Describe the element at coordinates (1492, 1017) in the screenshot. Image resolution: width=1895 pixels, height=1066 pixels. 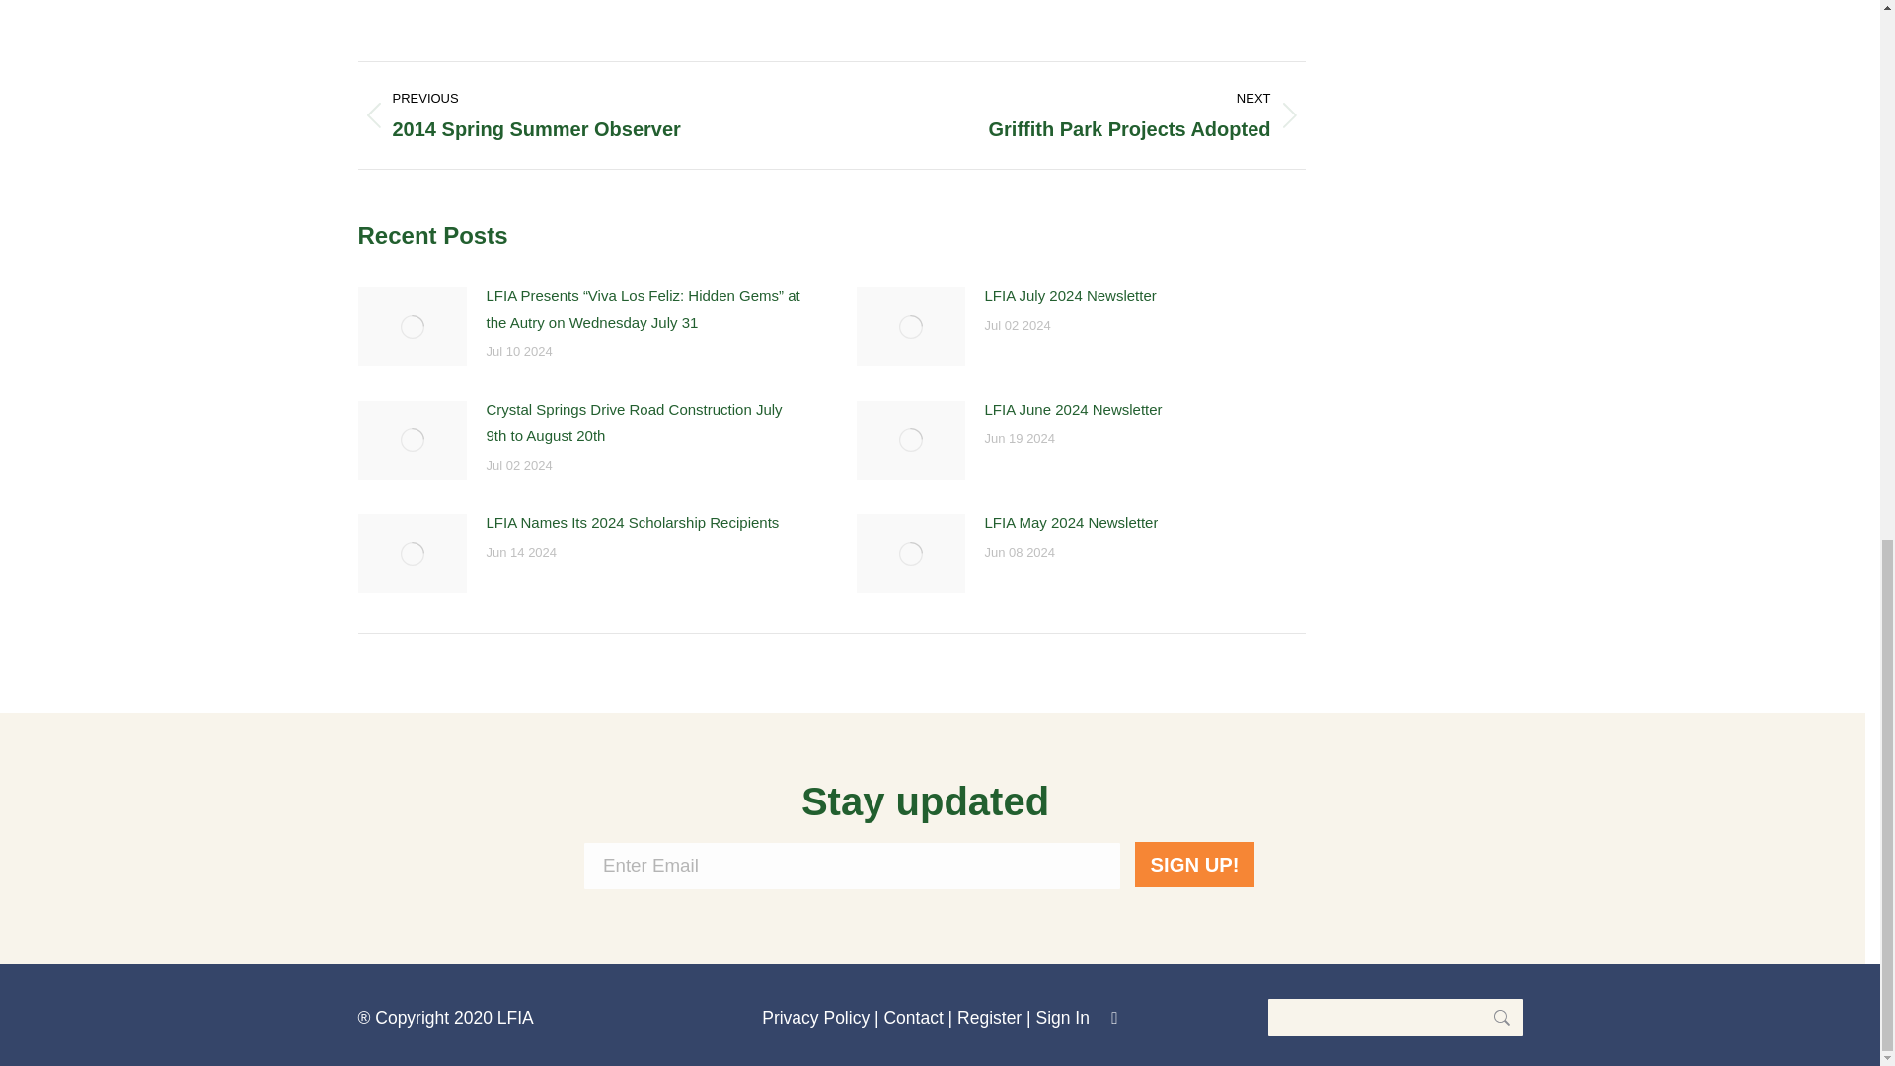
I see `Go!` at that location.